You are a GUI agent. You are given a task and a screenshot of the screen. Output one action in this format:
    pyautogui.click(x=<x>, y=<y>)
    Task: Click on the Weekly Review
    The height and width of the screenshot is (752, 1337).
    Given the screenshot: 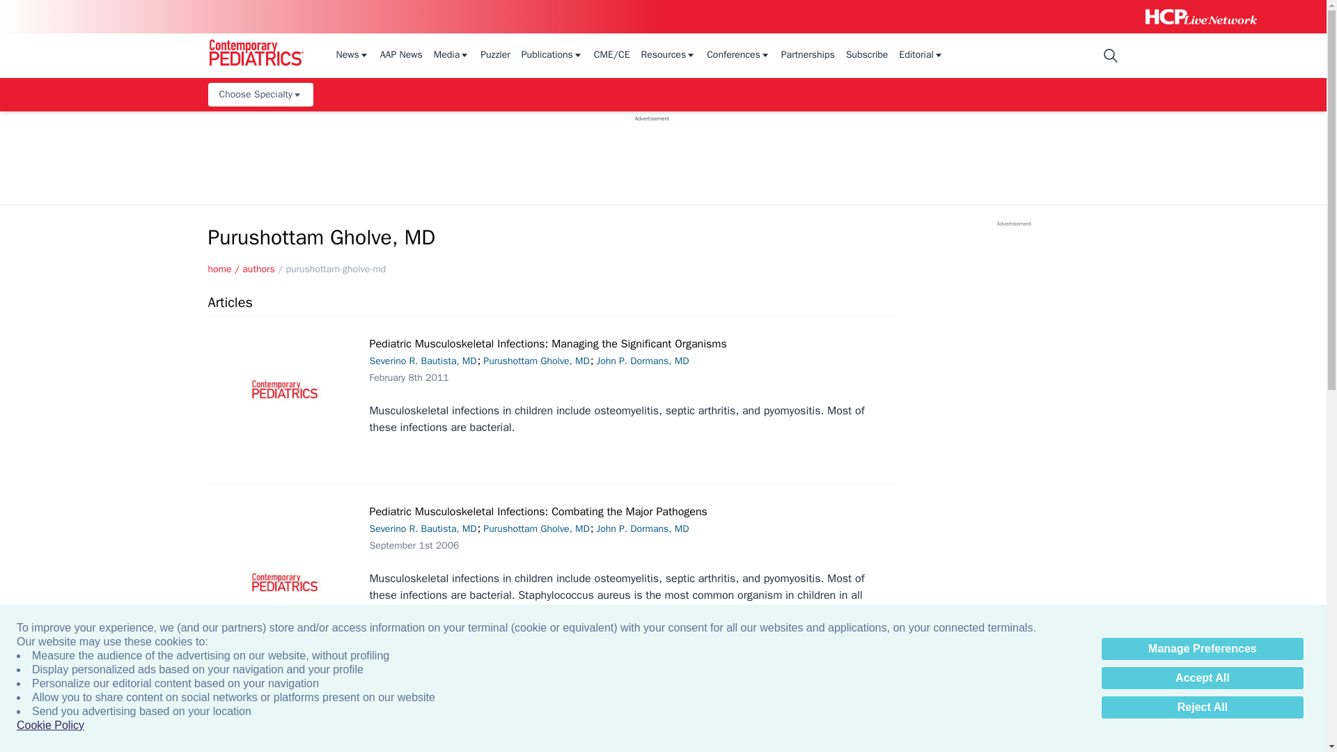 What is the action you would take?
    pyautogui.click(x=940, y=696)
    